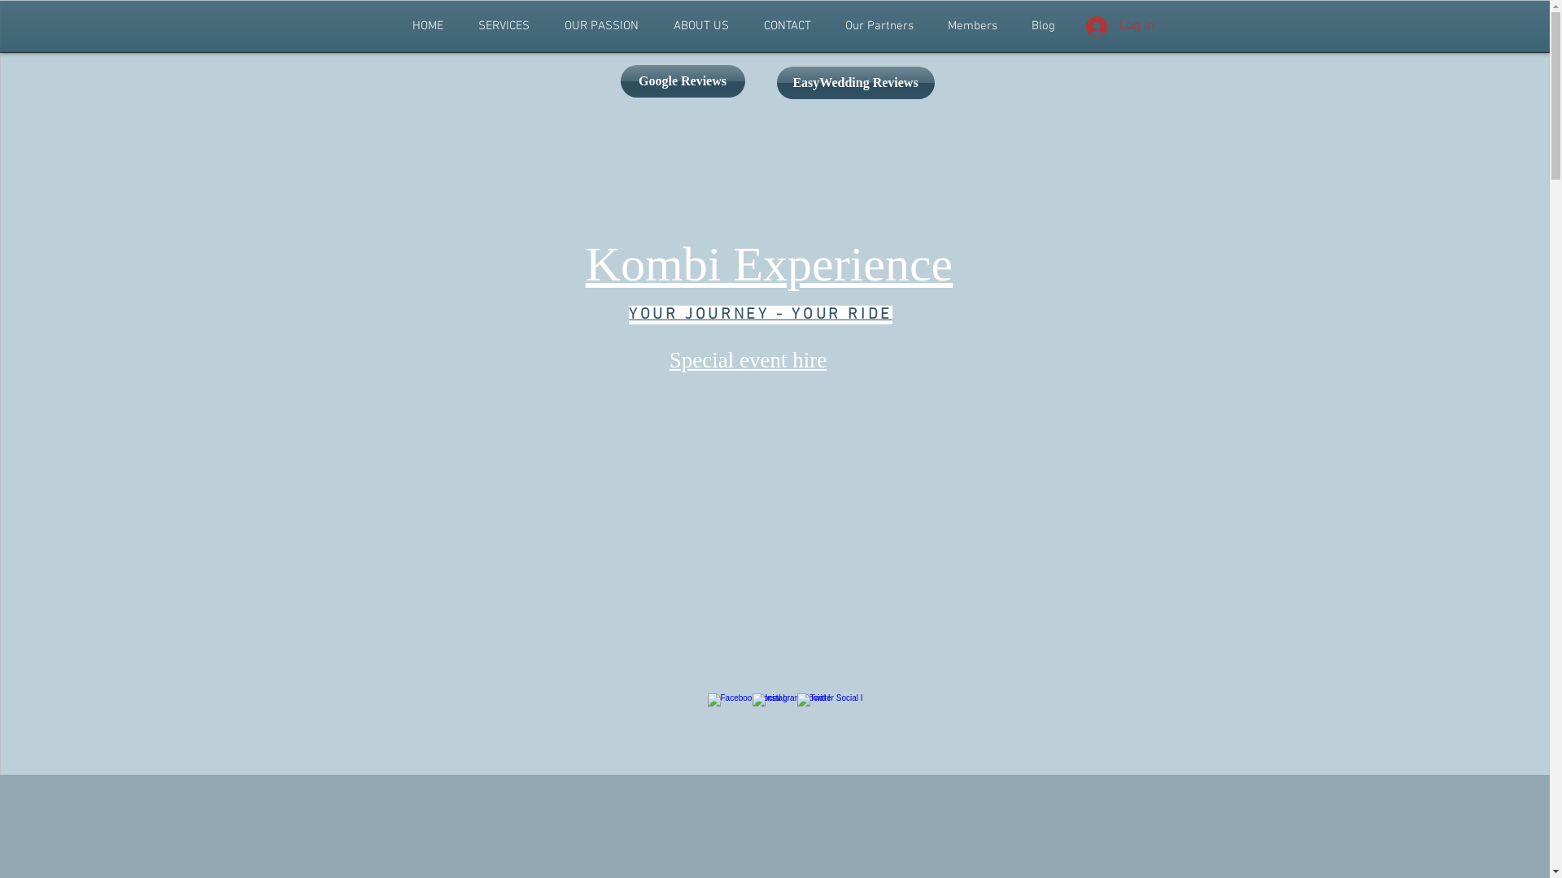 The height and width of the screenshot is (878, 1562). What do you see at coordinates (973, 26) in the screenshot?
I see `Members` at bounding box center [973, 26].